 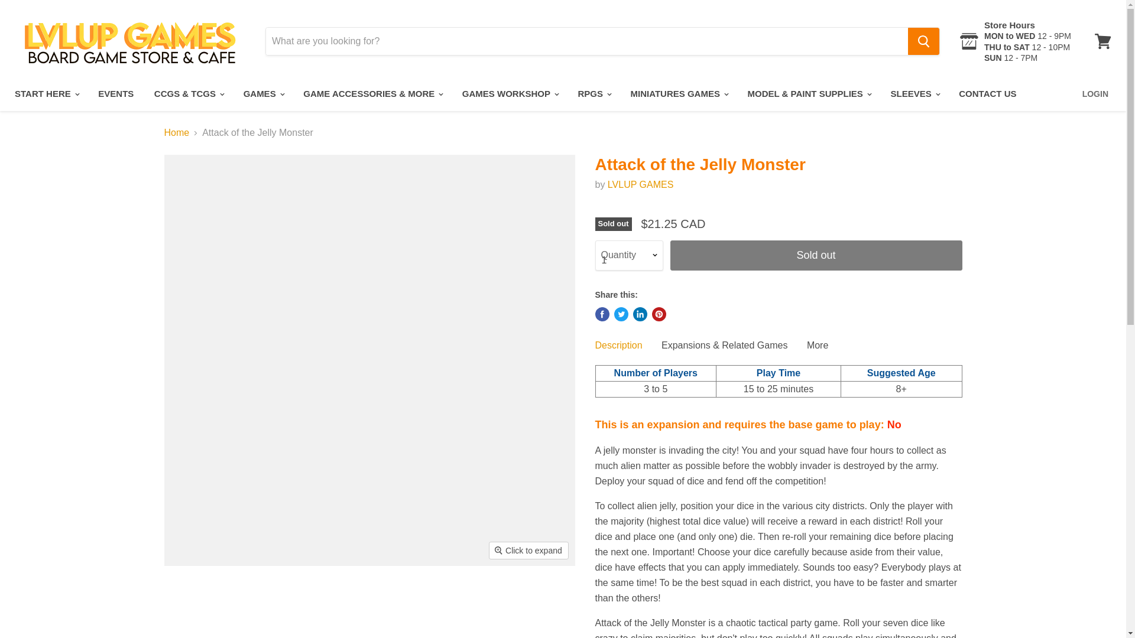 I want to click on EVENTS, so click(x=116, y=94).